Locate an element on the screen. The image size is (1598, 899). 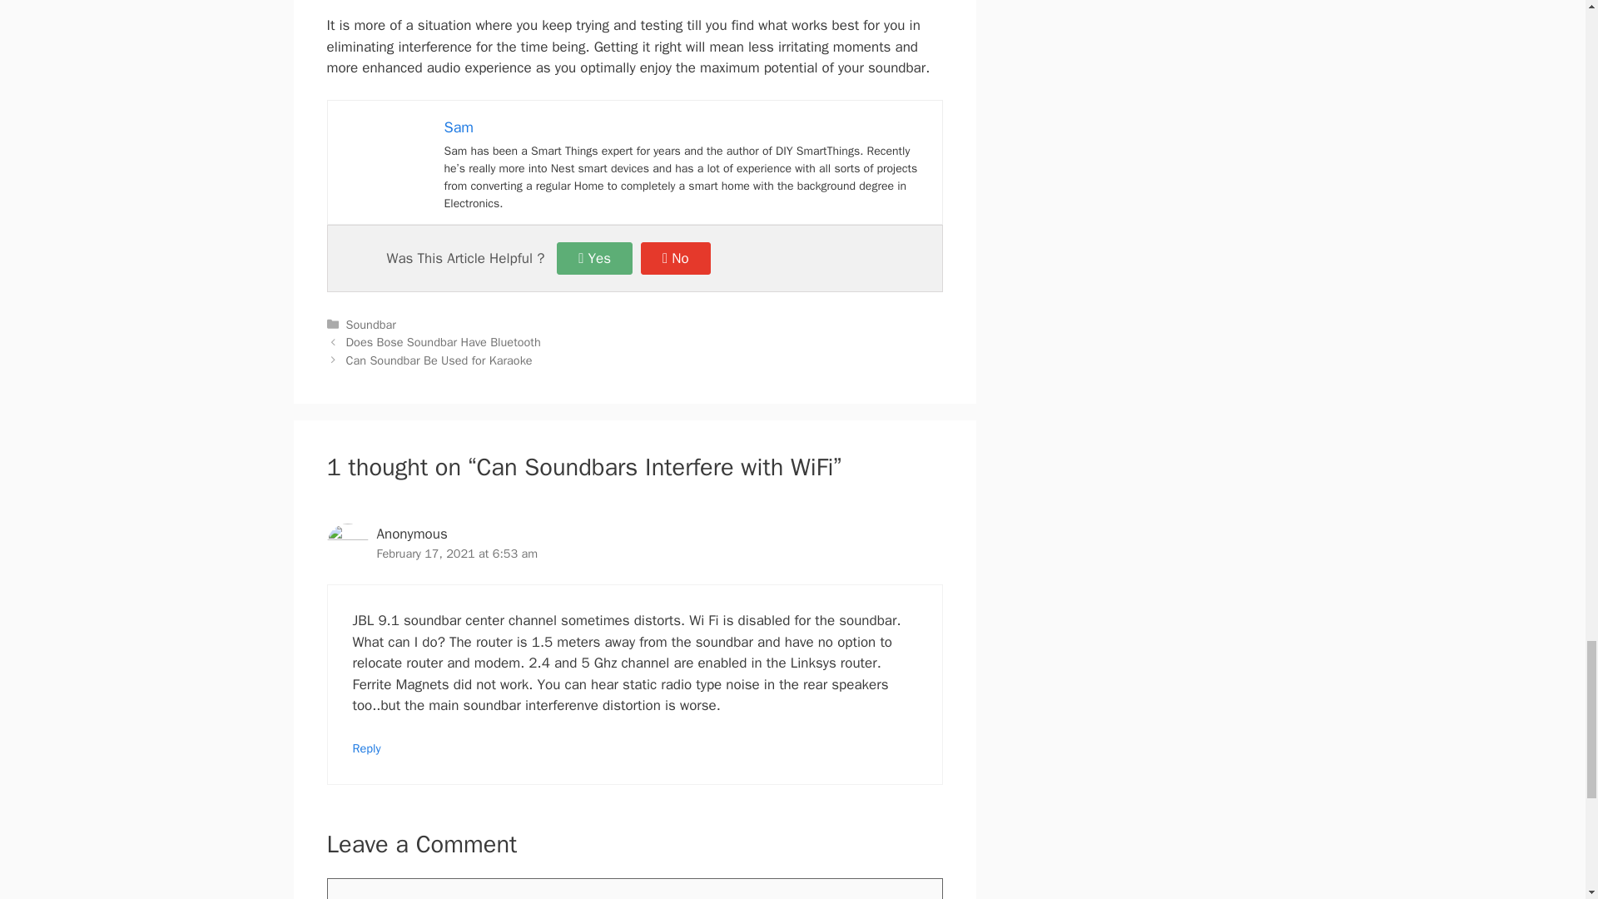
No is located at coordinates (676, 258).